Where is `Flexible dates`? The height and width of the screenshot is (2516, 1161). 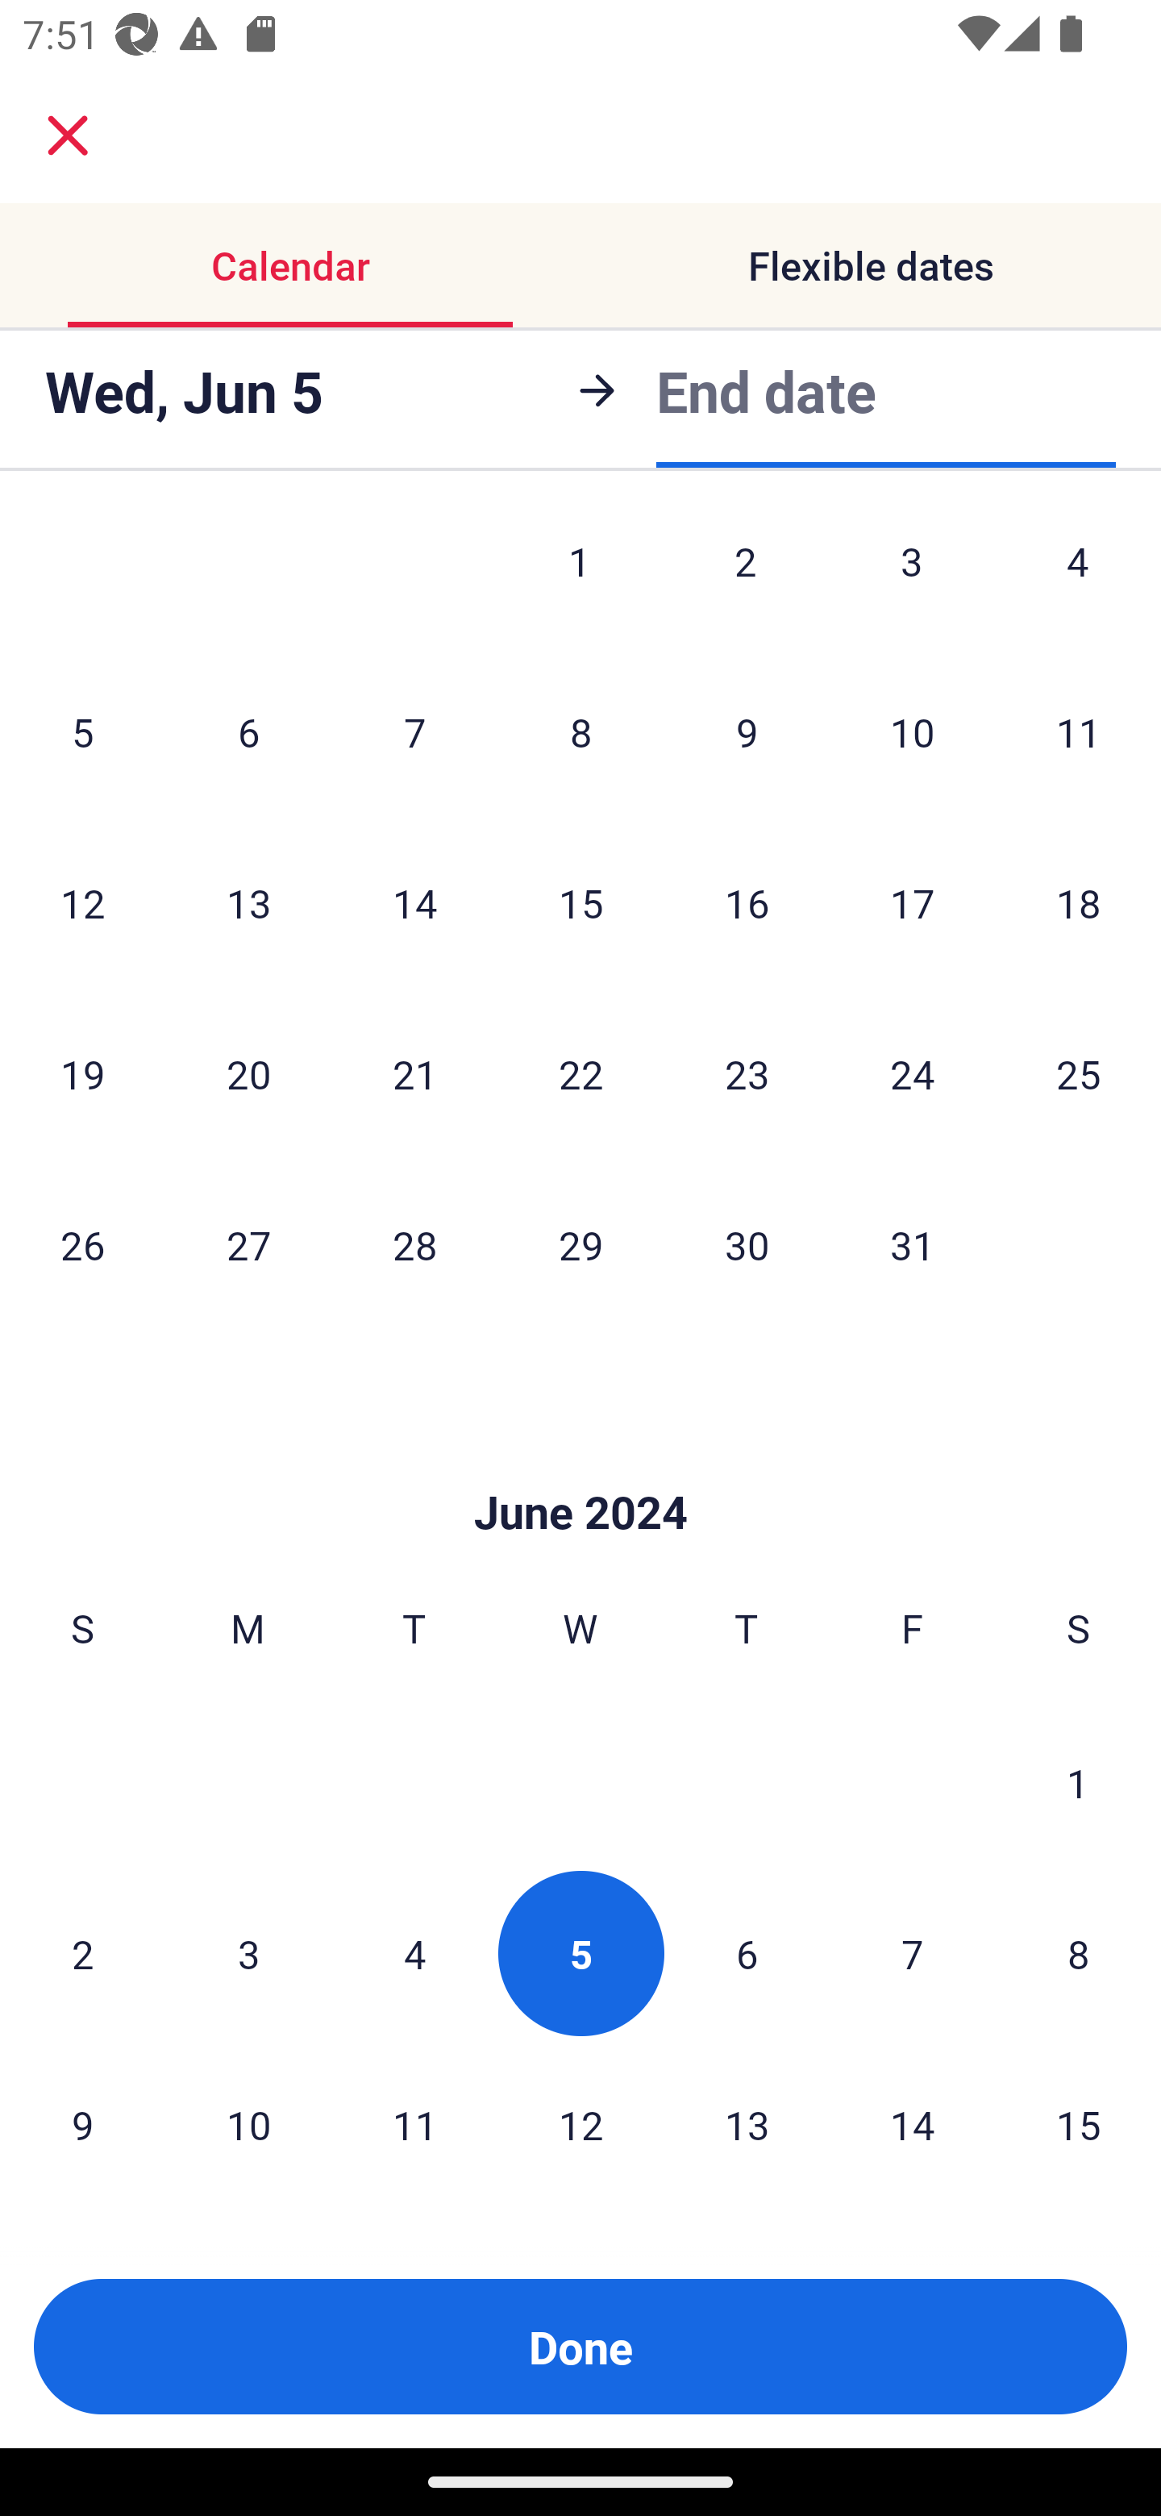
Flexible dates is located at coordinates (871, 265).